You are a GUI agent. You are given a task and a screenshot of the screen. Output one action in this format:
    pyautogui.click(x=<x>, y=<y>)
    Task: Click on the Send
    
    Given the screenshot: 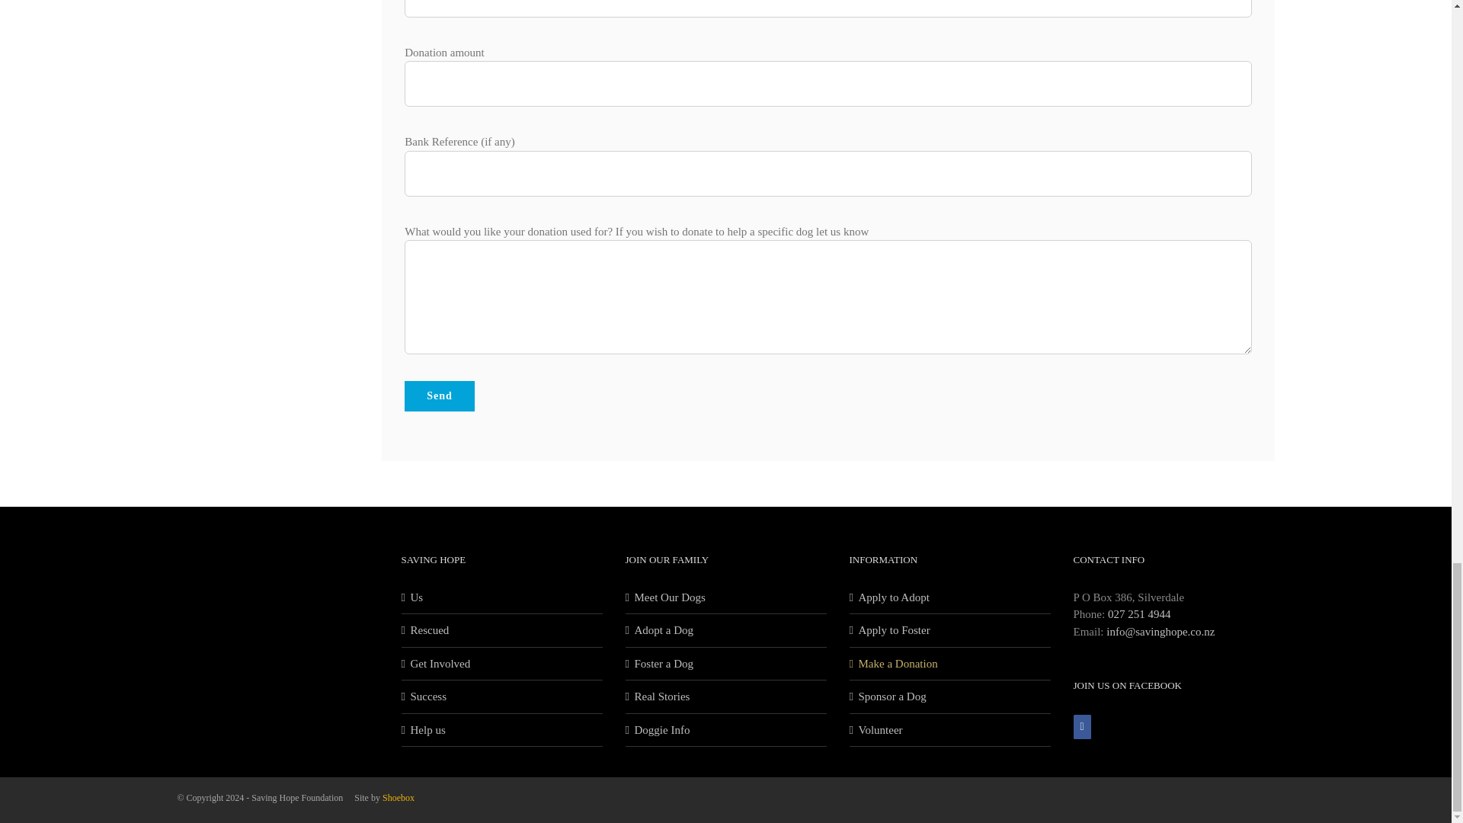 What is the action you would take?
    pyautogui.click(x=439, y=396)
    